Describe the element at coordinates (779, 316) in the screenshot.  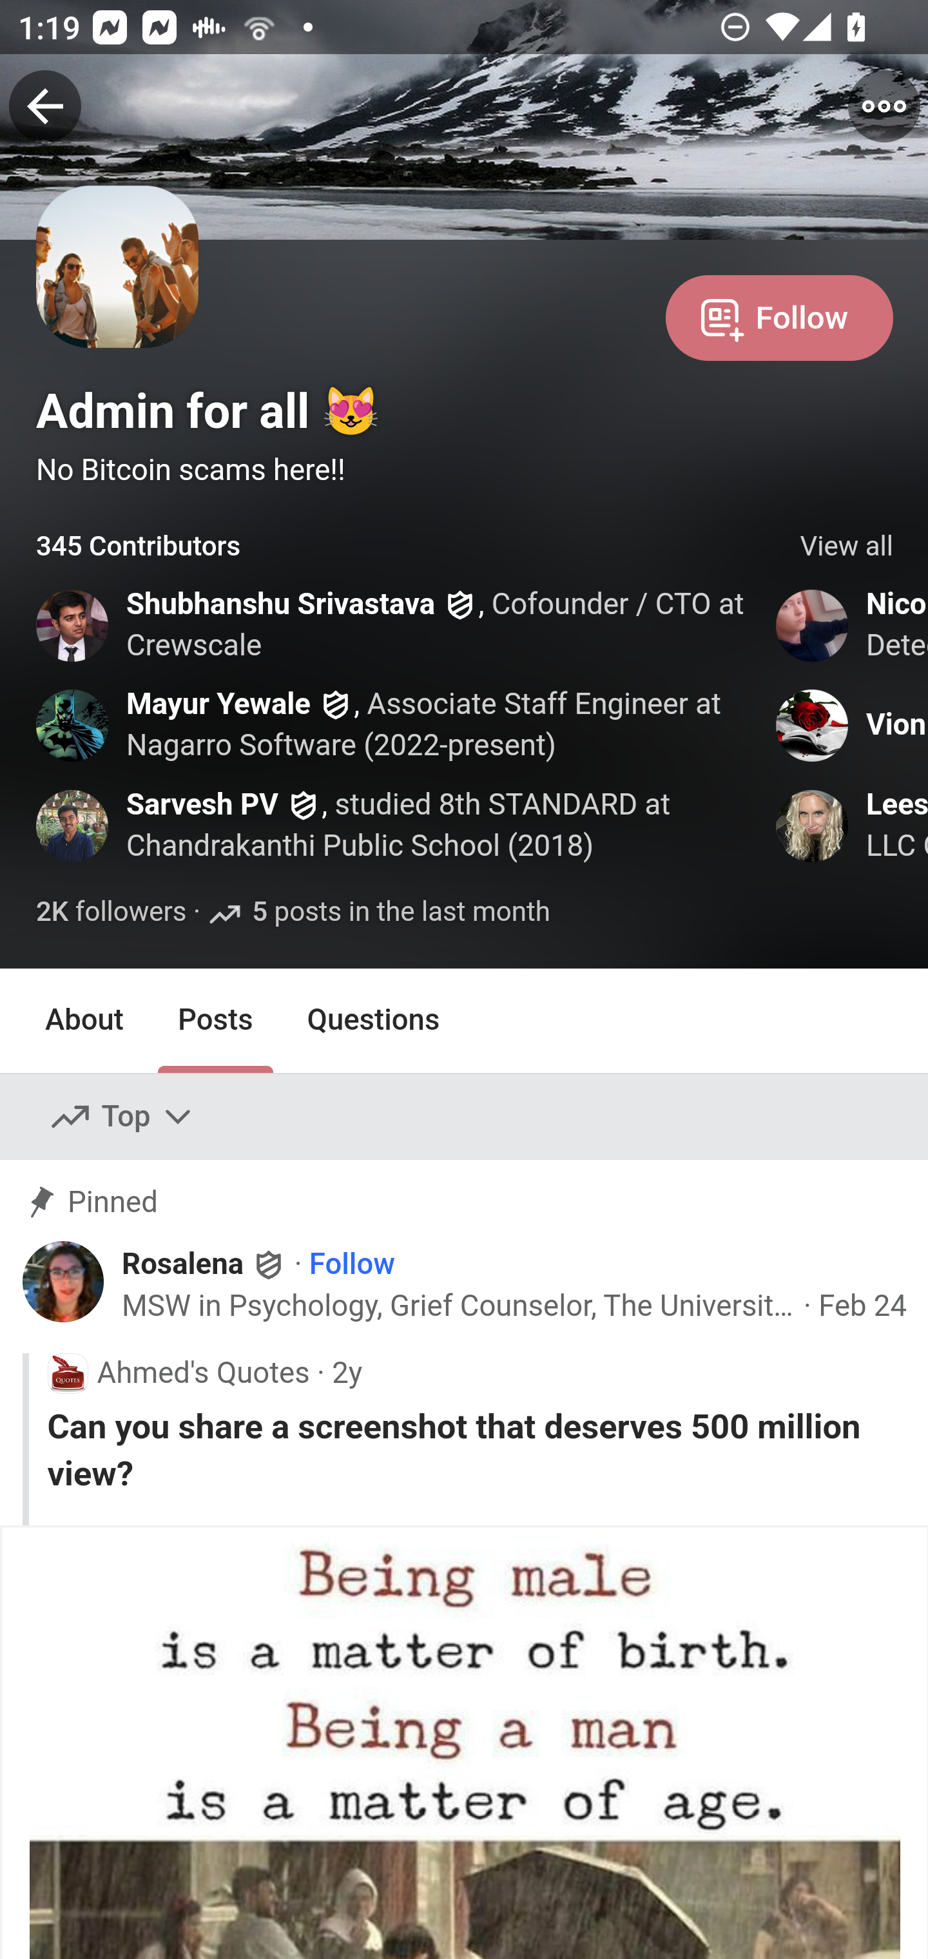
I see `Follow` at that location.